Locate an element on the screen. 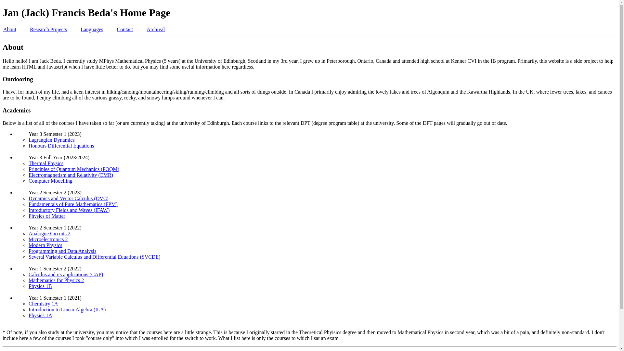 The image size is (624, 351). Principles of Quantum Mechanics (POQM) is located at coordinates (74, 169).